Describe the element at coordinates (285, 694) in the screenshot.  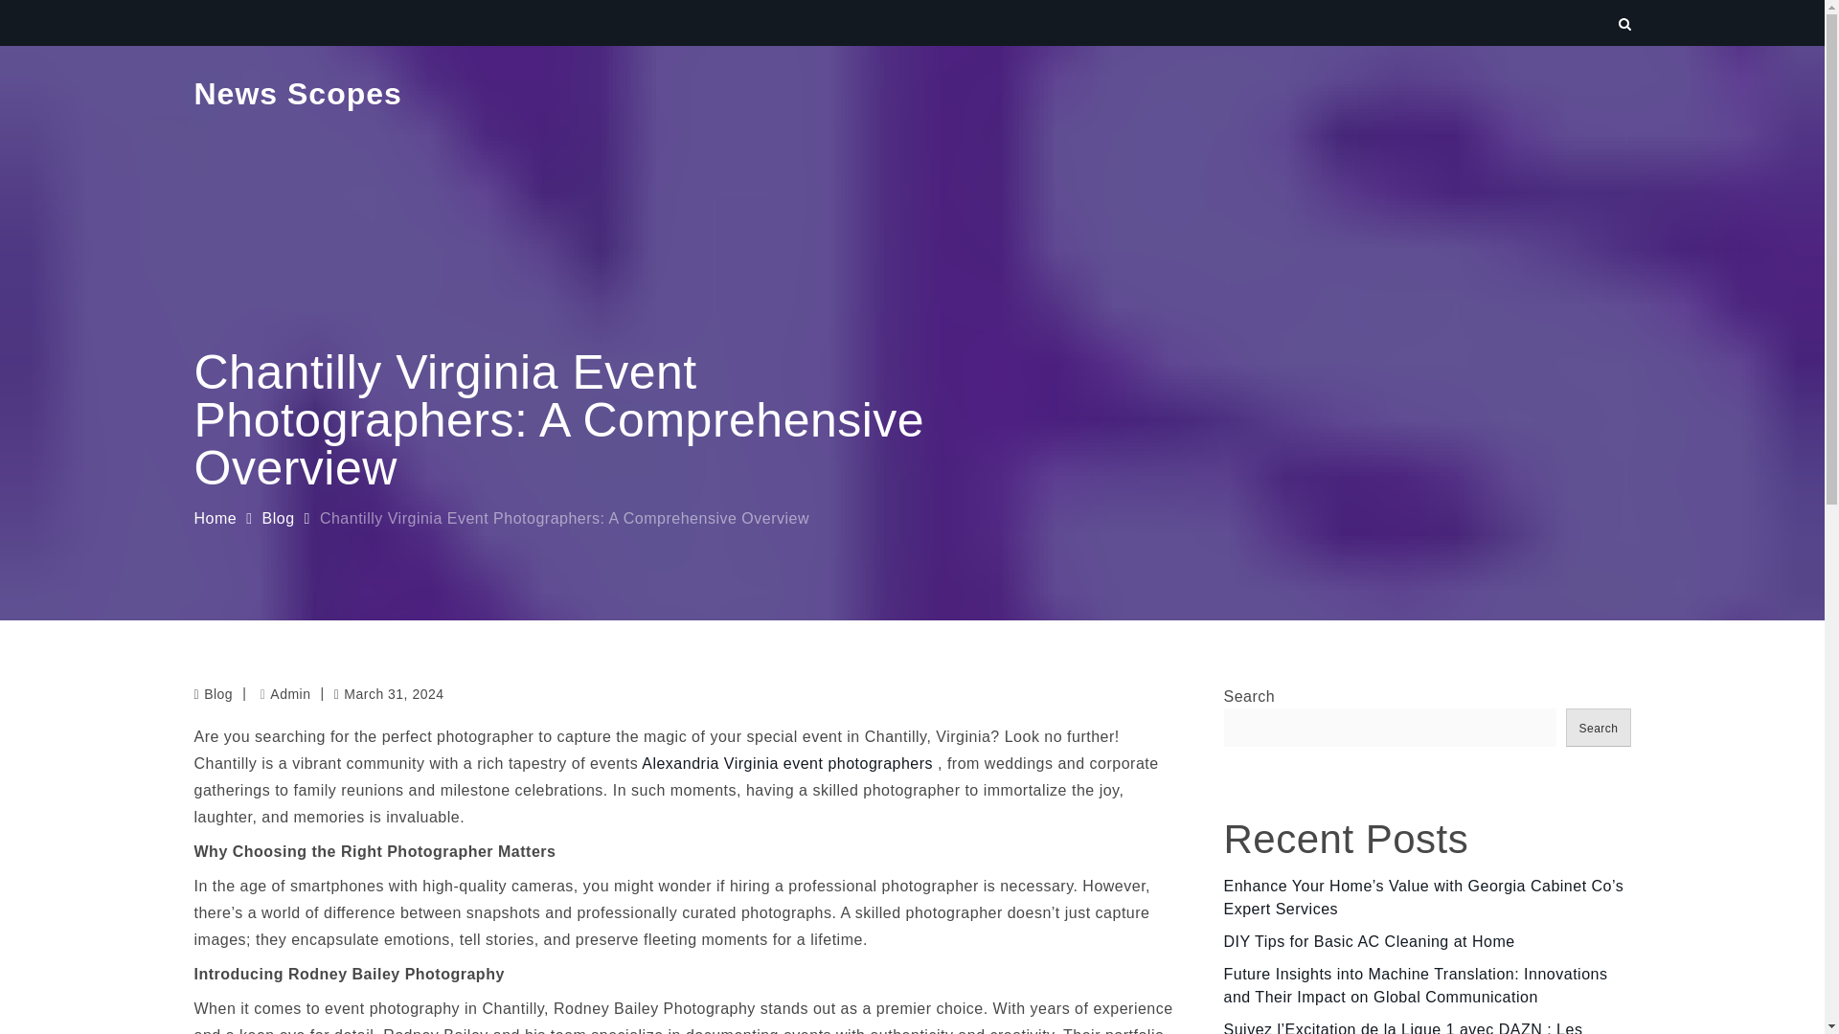
I see `Admin` at that location.